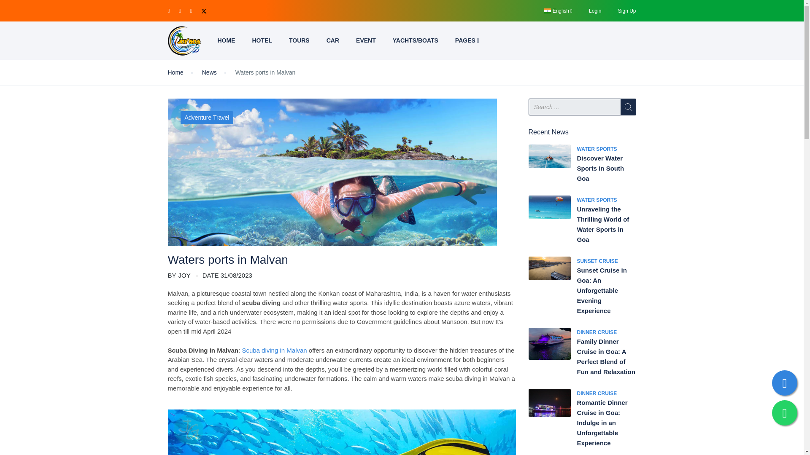 The height and width of the screenshot is (455, 810). I want to click on Home, so click(175, 72).